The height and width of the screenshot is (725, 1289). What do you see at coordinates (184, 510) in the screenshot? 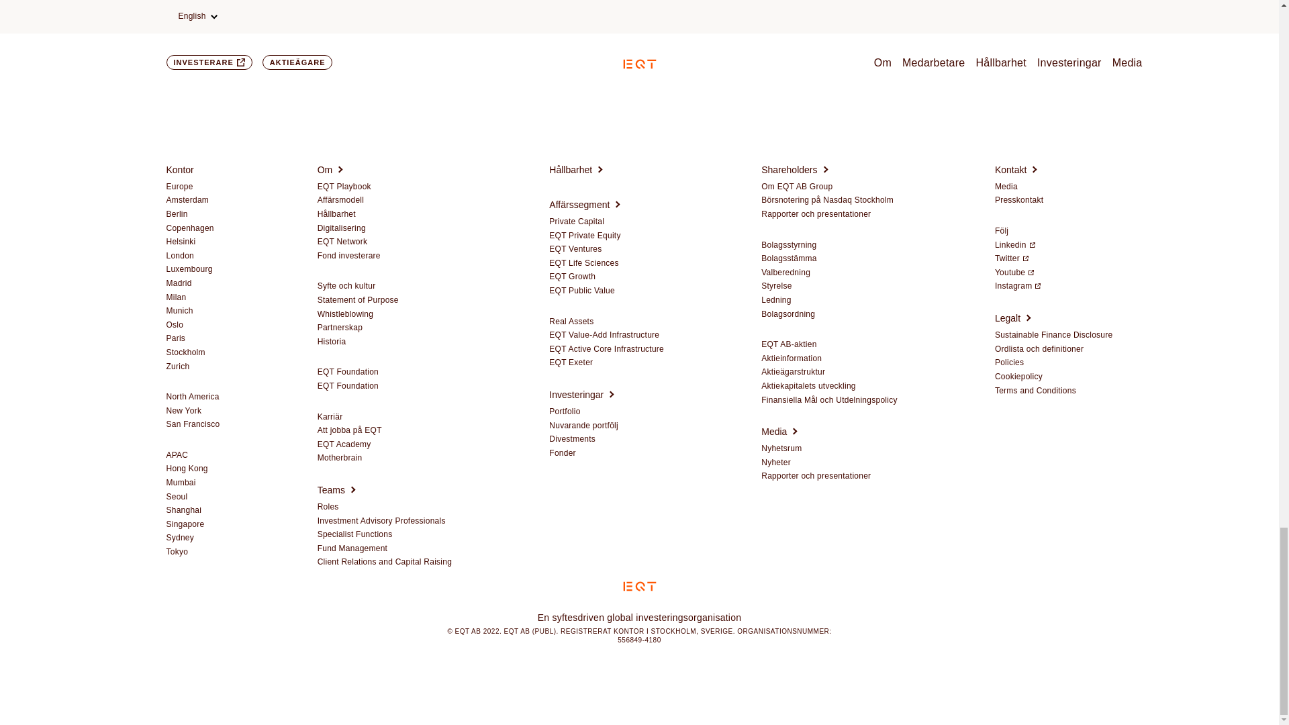
I see `Shanghai` at bounding box center [184, 510].